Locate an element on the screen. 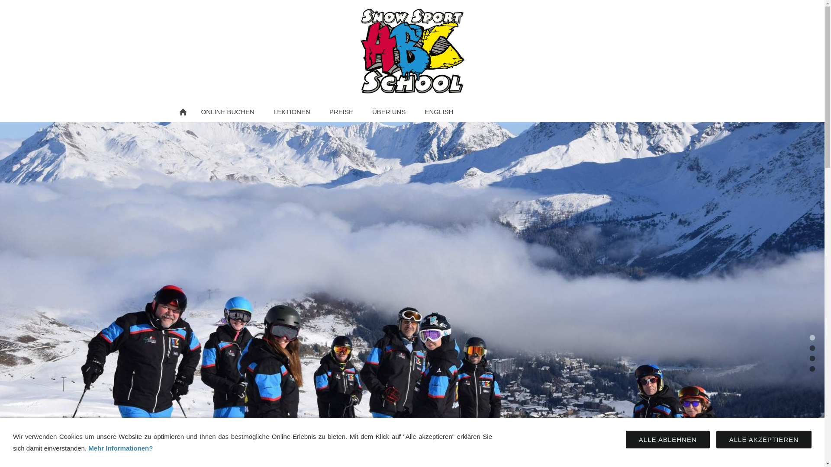 This screenshot has width=831, height=467. ALLE AKZEPTIEREN is located at coordinates (764, 439).